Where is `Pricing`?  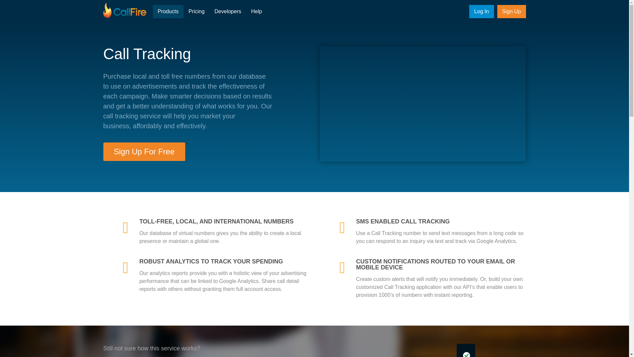
Pricing is located at coordinates (197, 12).